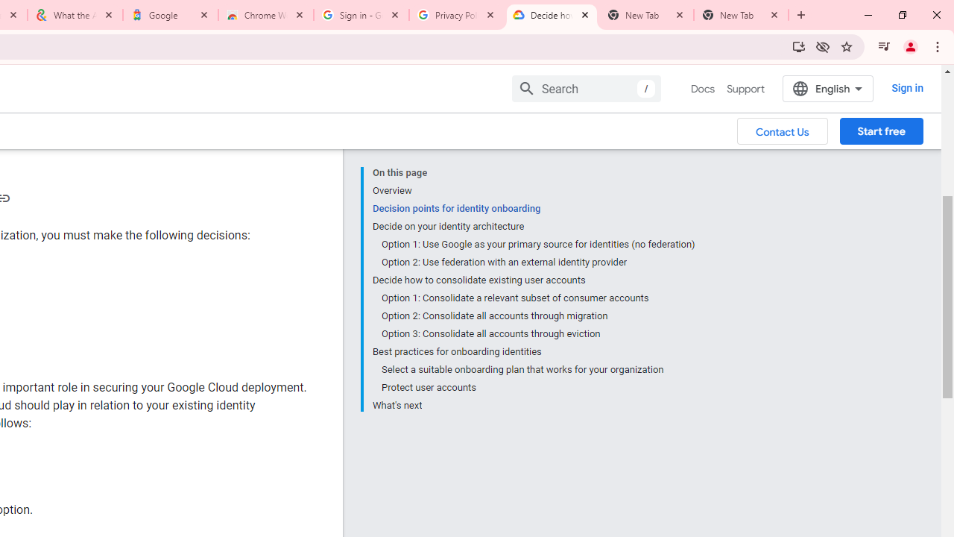 Image resolution: width=954 pixels, height=537 pixels. Describe the element at coordinates (171, 15) in the screenshot. I see `Google` at that location.